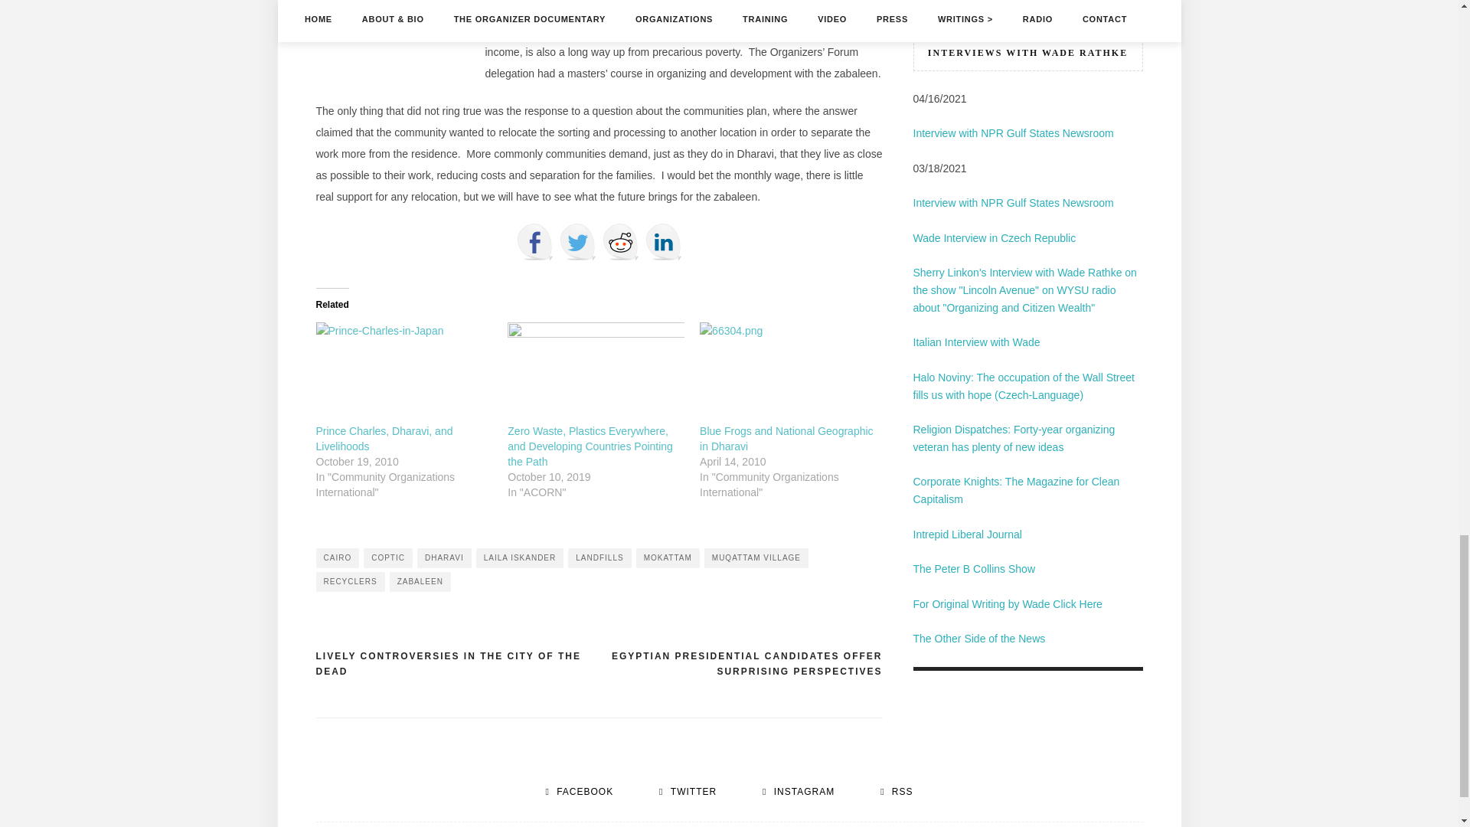 Image resolution: width=1470 pixels, height=827 pixels. Describe the element at coordinates (577, 242) in the screenshot. I see `Share on Twitter` at that location.